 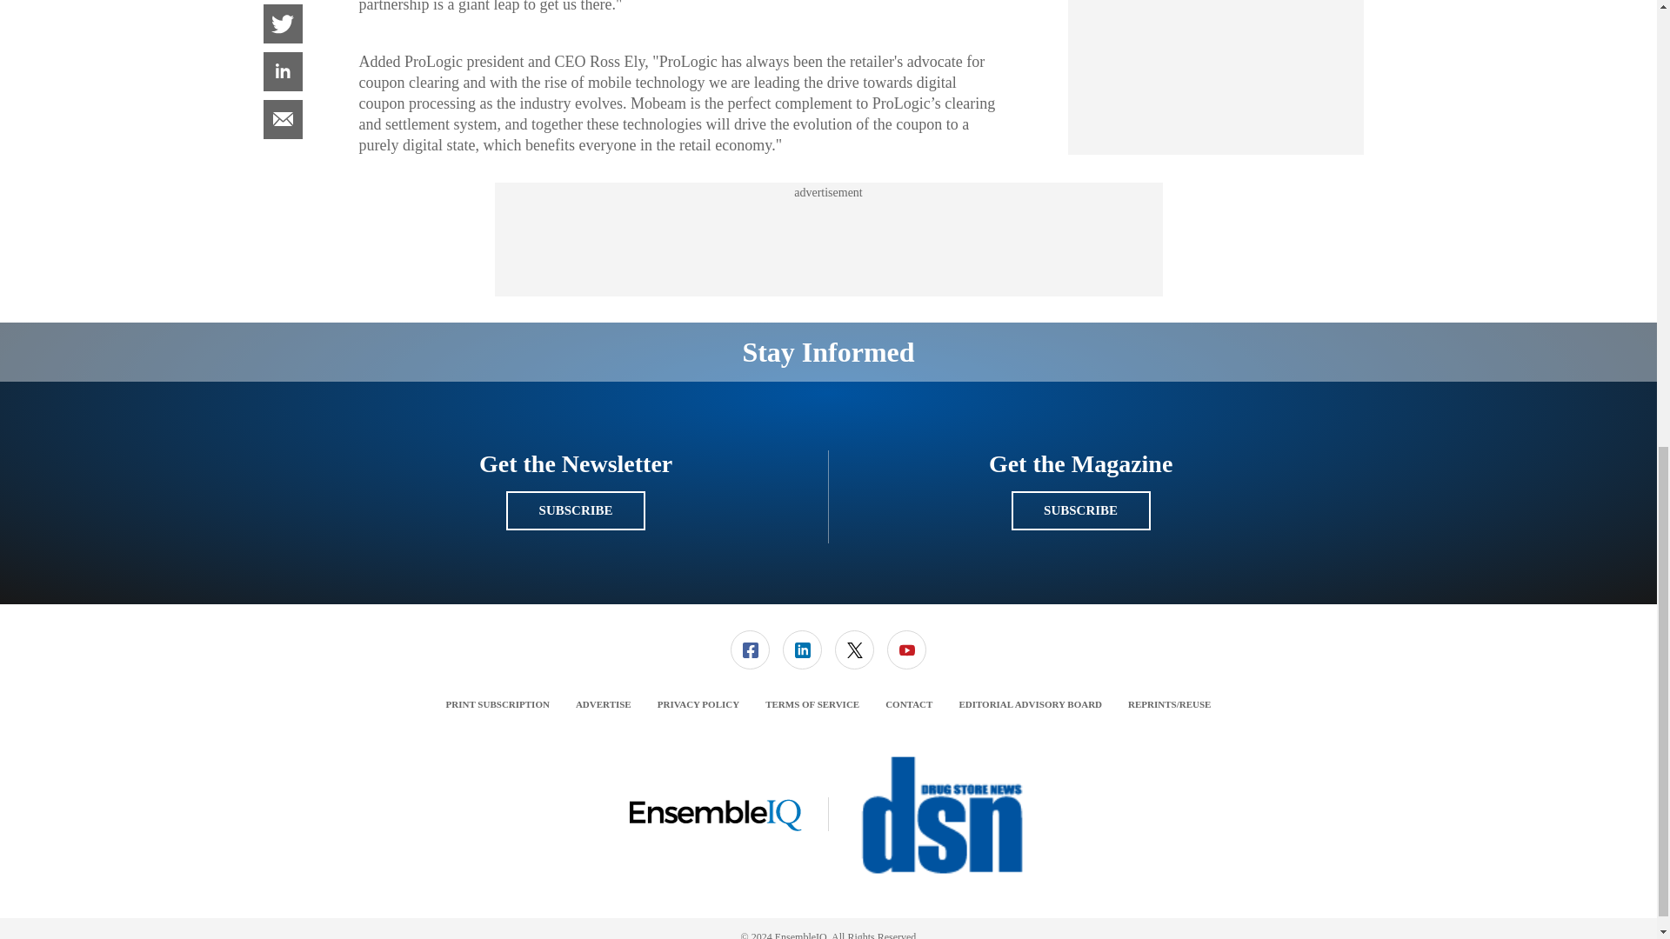 I want to click on SUBSCRIBE, so click(x=575, y=510).